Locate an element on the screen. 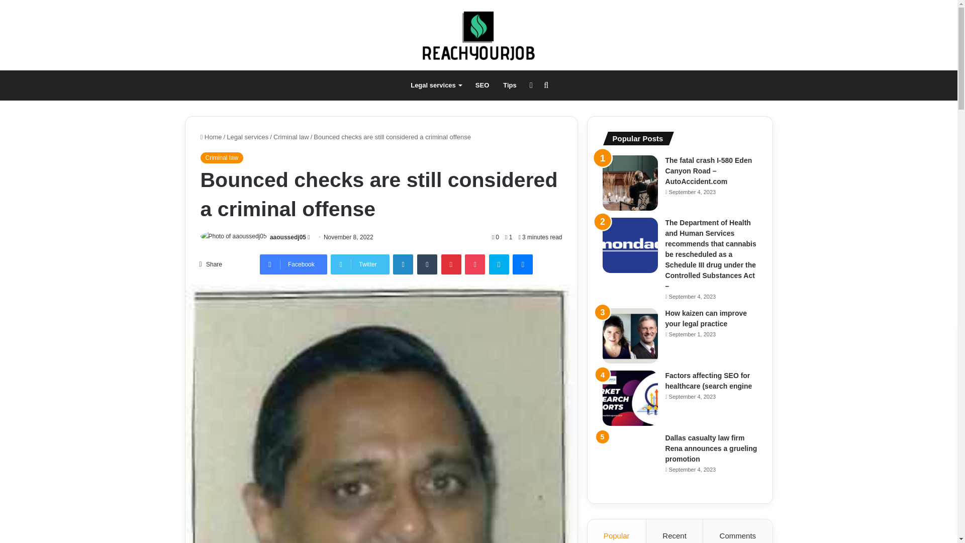 The image size is (965, 543). Pocket is located at coordinates (475, 264).